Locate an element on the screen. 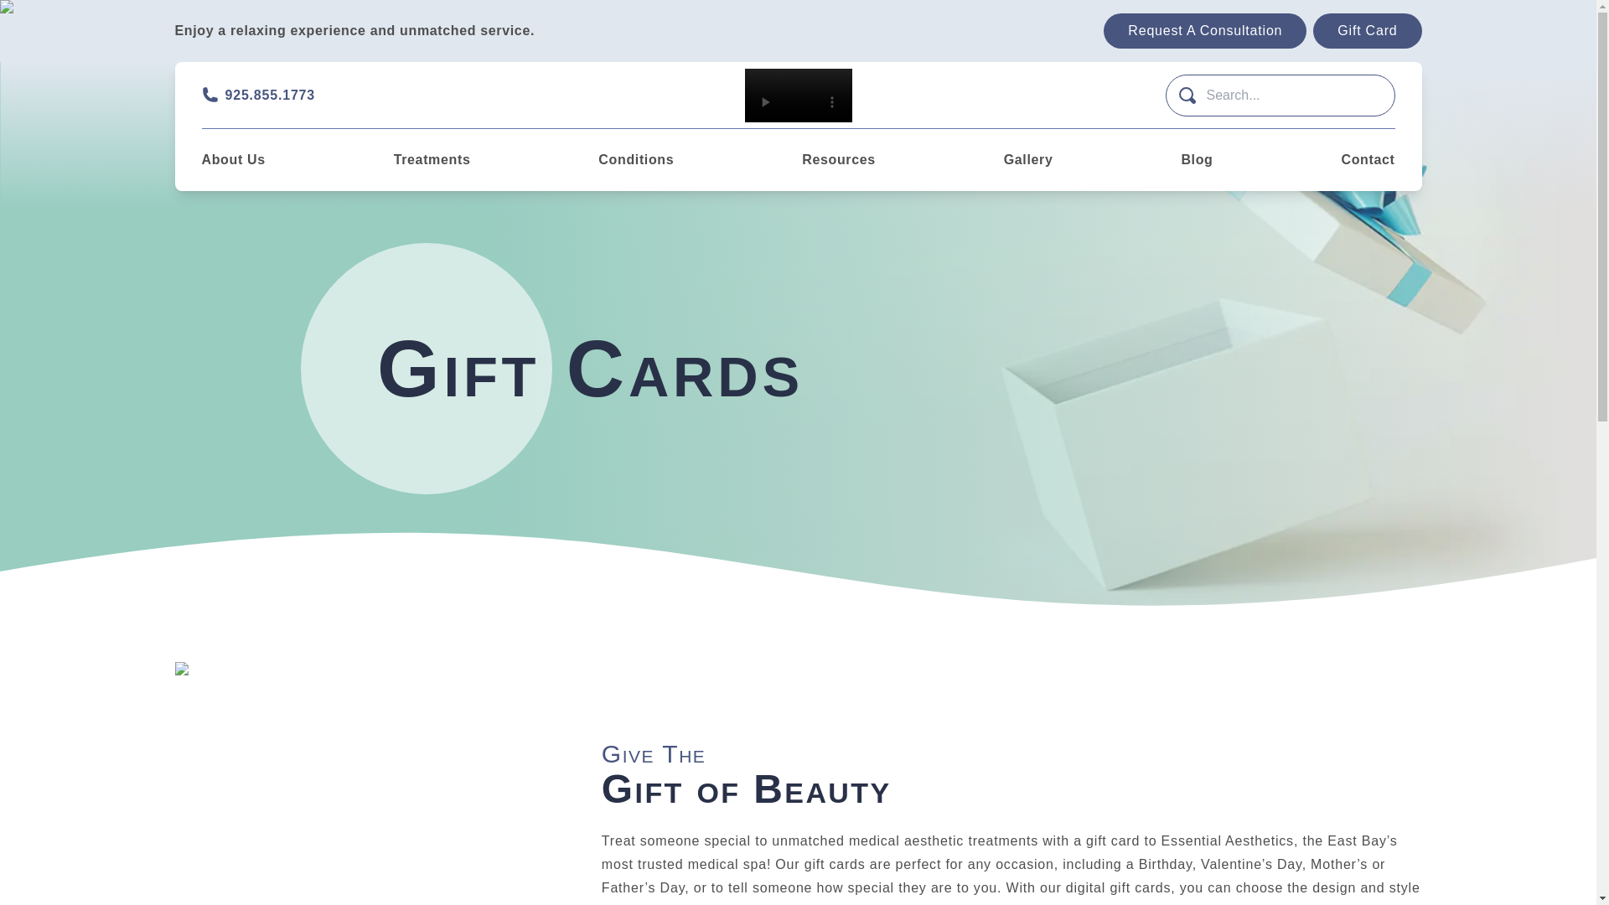 The image size is (1609, 905). Gift Card is located at coordinates (1366, 31).